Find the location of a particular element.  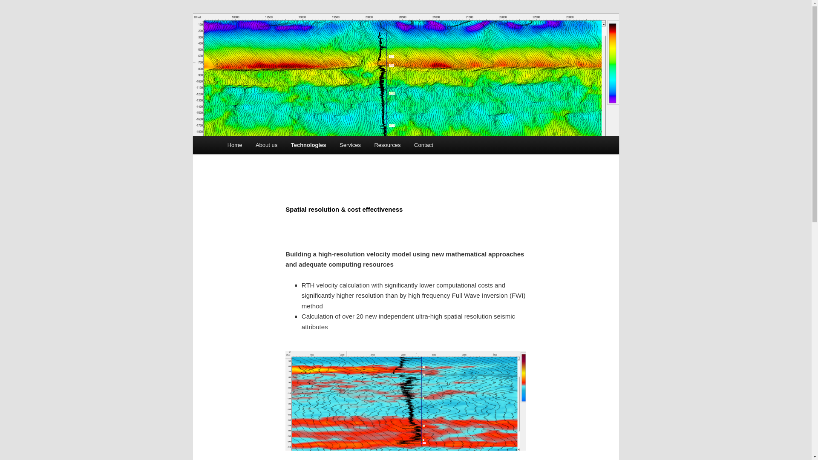

Services is located at coordinates (350, 145).